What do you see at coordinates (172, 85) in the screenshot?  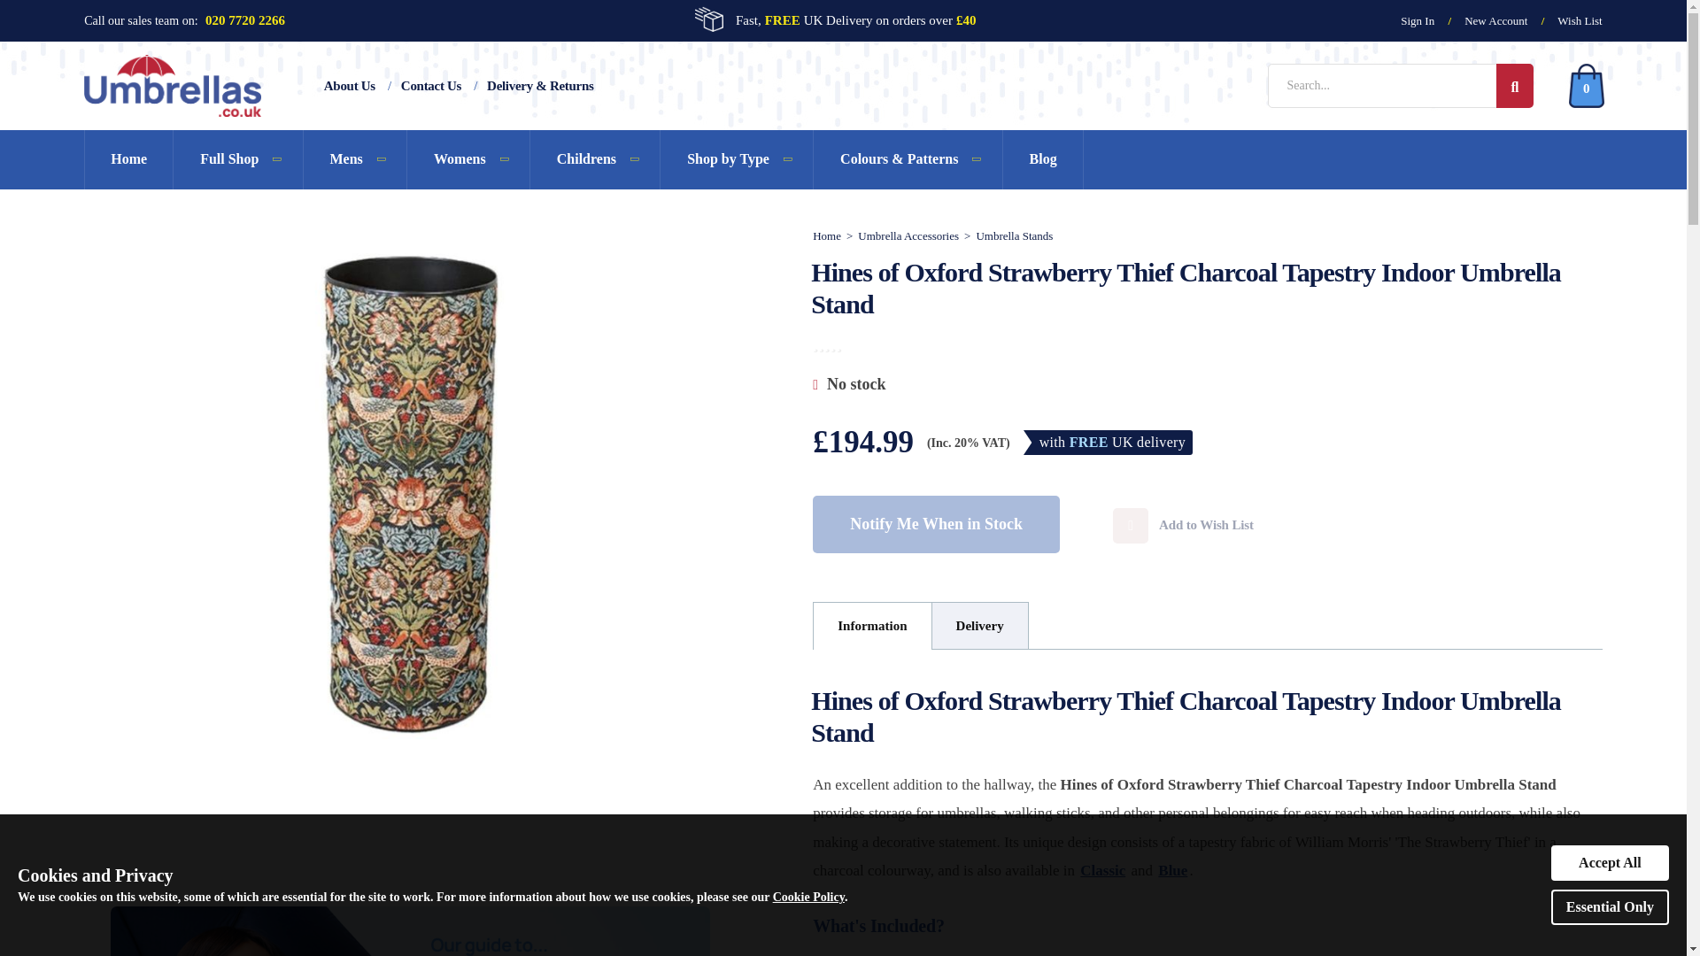 I see `Umbrellas.co.uk` at bounding box center [172, 85].